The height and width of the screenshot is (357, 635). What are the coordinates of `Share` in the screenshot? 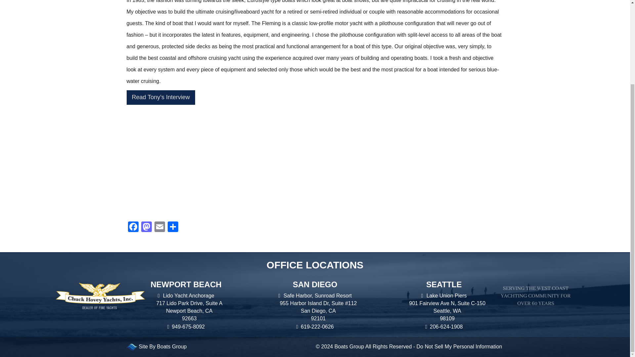 It's located at (172, 227).